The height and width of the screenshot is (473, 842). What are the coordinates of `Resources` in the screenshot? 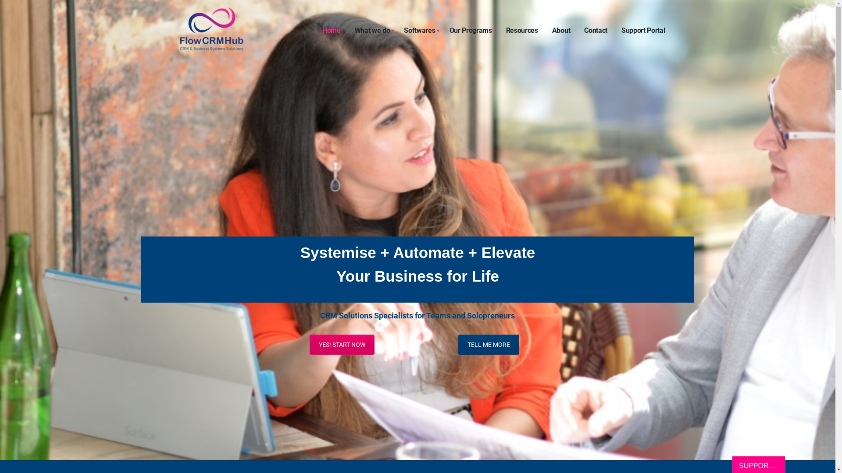 It's located at (522, 31).